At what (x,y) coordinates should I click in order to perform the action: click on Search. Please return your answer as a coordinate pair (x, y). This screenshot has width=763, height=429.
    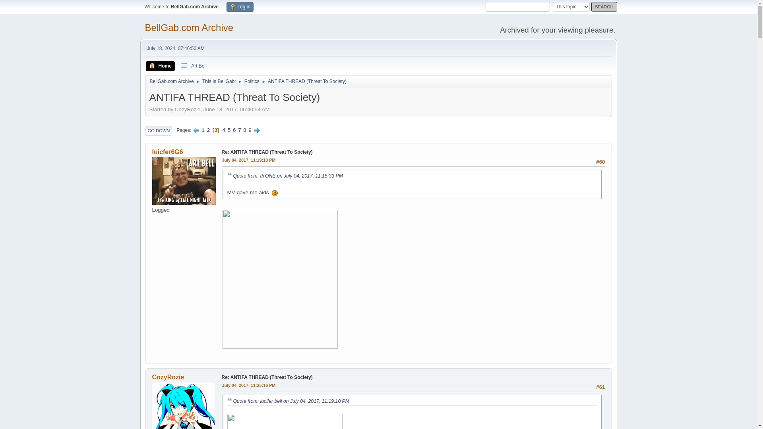
    Looking at the image, I should click on (604, 7).